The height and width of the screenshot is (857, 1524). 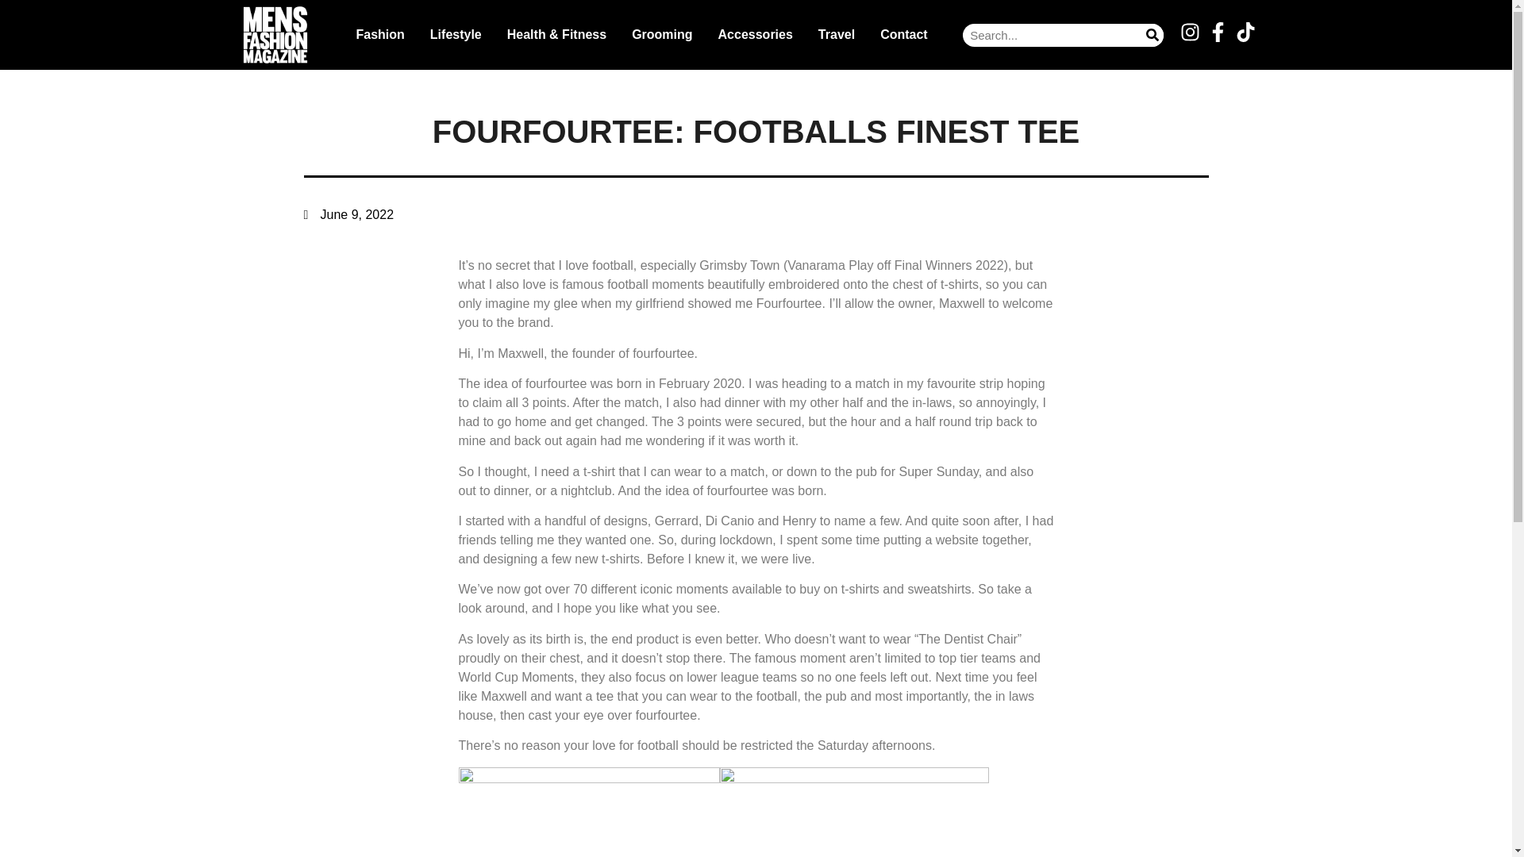 I want to click on Travel, so click(x=837, y=35).